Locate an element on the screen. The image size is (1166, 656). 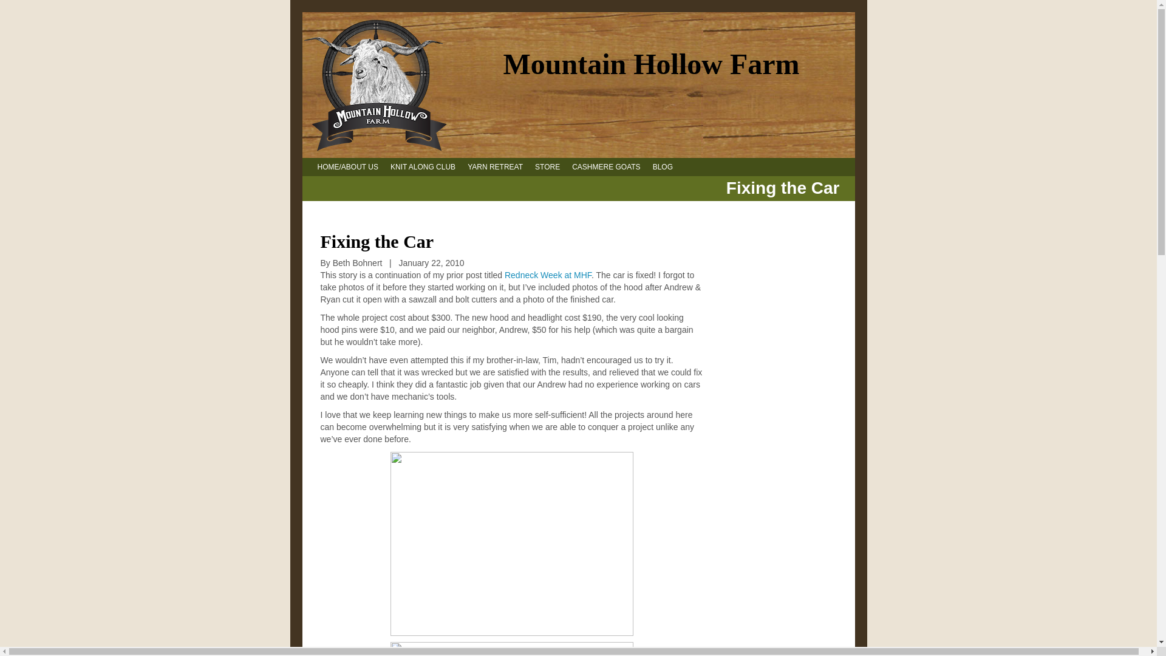
Cashmere Goats is located at coordinates (606, 166).